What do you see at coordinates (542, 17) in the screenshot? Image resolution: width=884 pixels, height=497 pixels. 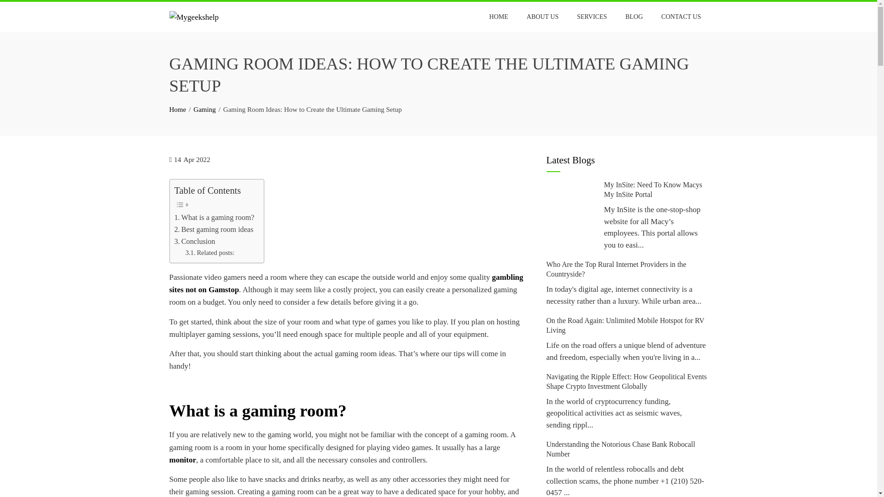 I see `ABOUT US` at bounding box center [542, 17].